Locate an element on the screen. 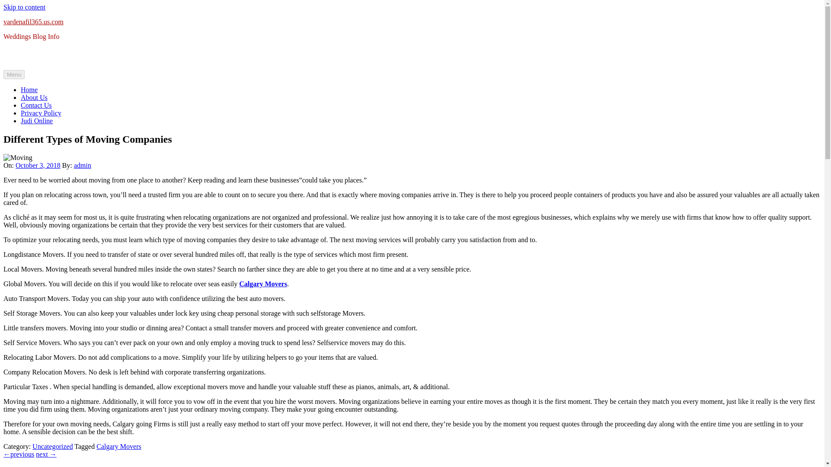 The height and width of the screenshot is (467, 831). Calgary Movers is located at coordinates (263, 284).